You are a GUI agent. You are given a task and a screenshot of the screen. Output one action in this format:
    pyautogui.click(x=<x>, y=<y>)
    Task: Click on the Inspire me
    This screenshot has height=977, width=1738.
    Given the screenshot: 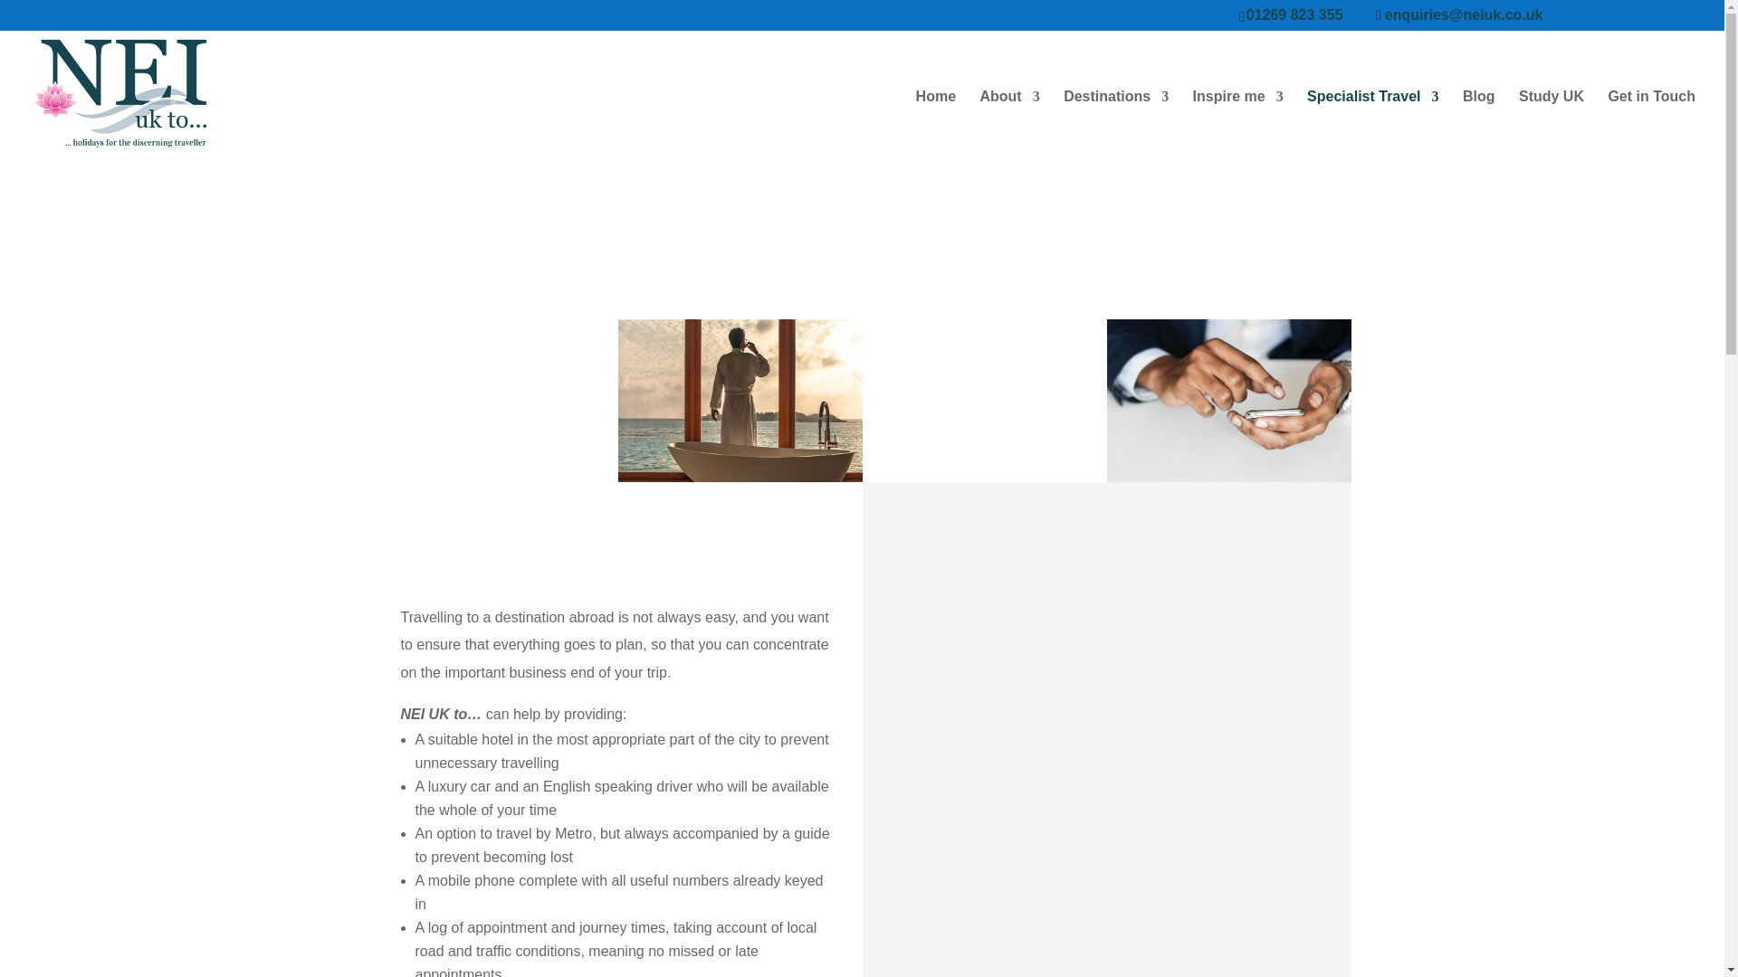 What is the action you would take?
    pyautogui.click(x=1238, y=124)
    